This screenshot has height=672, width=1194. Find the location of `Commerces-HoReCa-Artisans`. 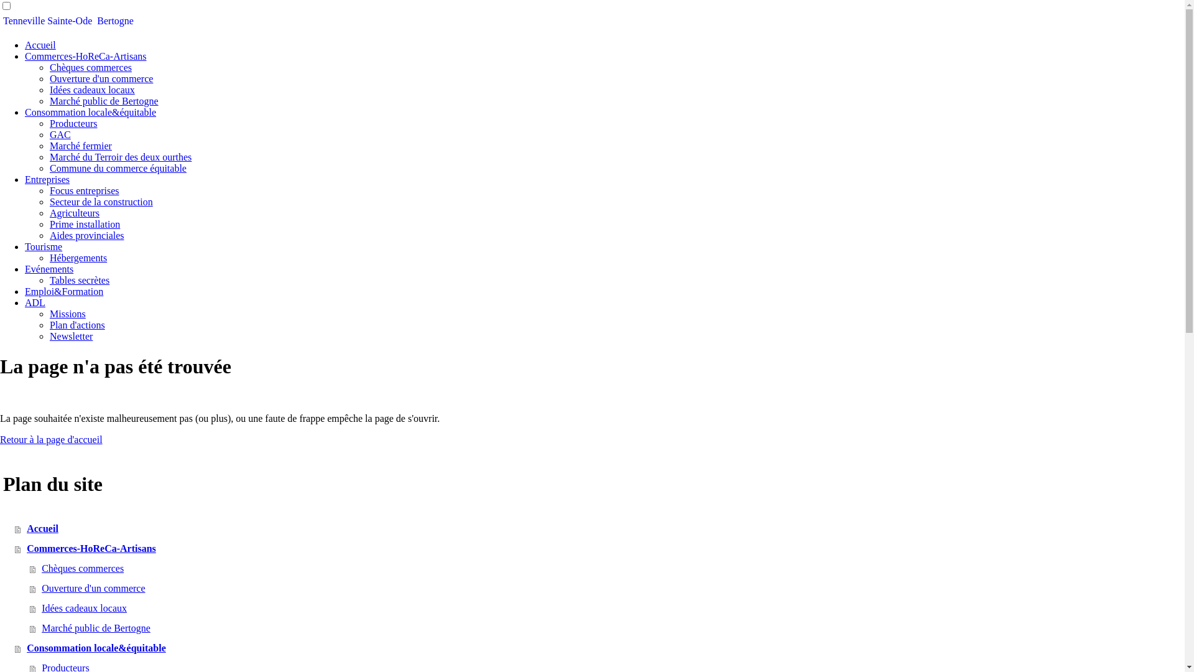

Commerces-HoReCa-Artisans is located at coordinates (86, 56).